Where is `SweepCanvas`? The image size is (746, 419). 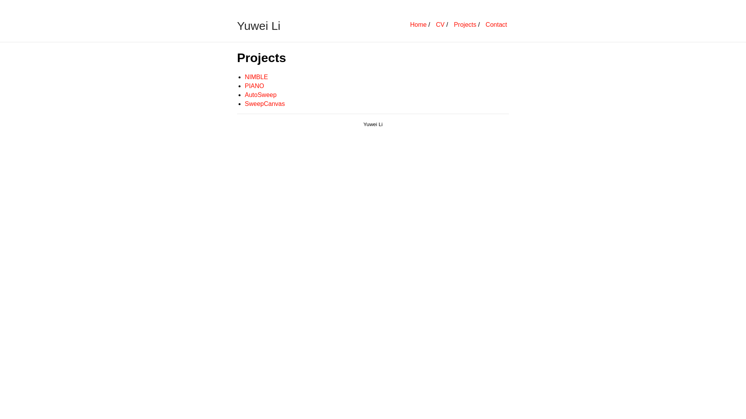
SweepCanvas is located at coordinates (265, 104).